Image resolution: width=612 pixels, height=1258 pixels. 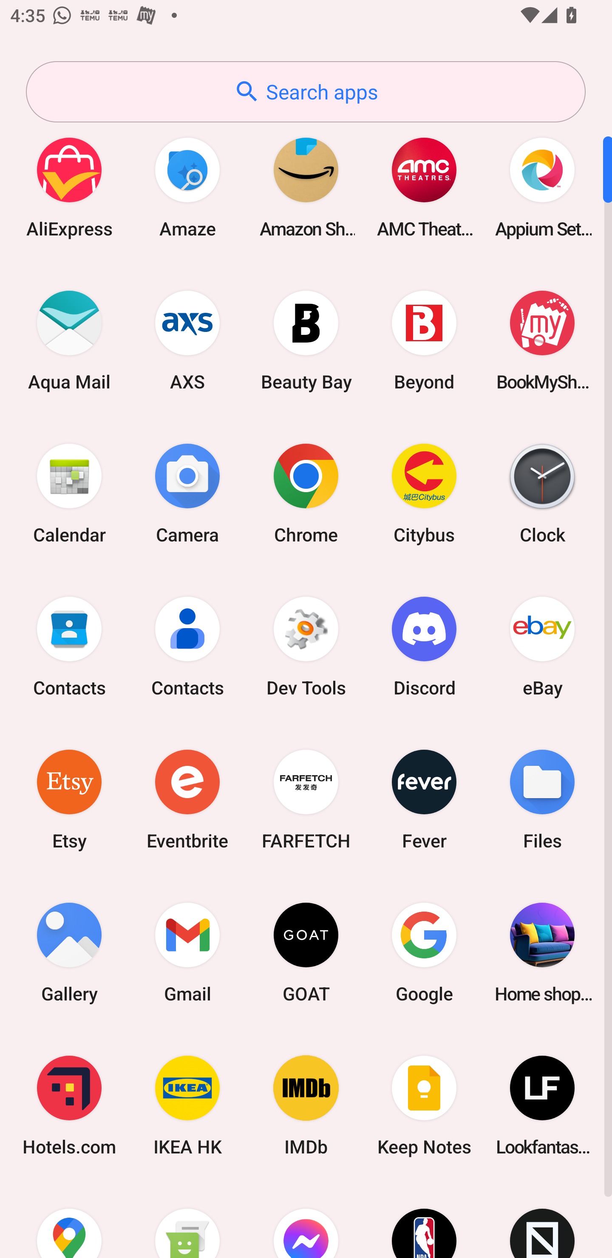 I want to click on Home shopping, so click(x=542, y=952).